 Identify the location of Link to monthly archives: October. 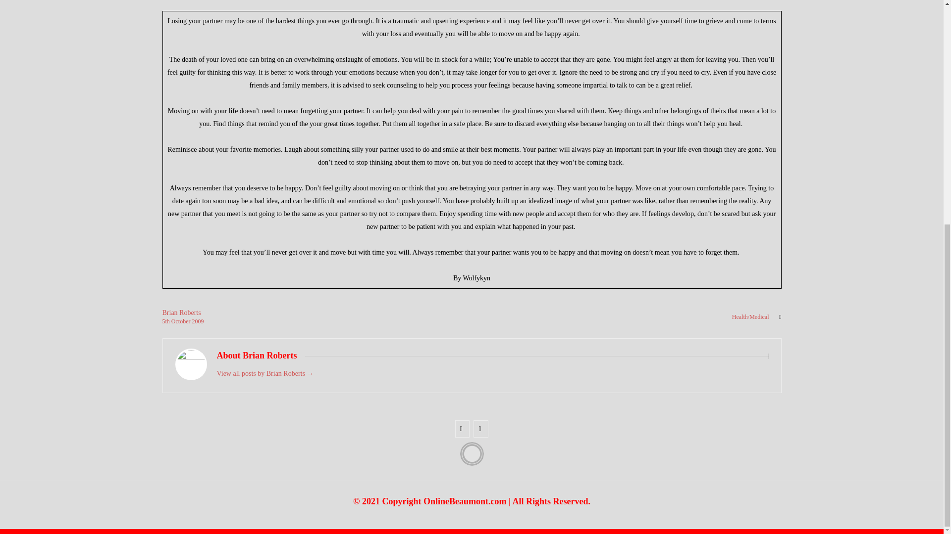
(181, 321).